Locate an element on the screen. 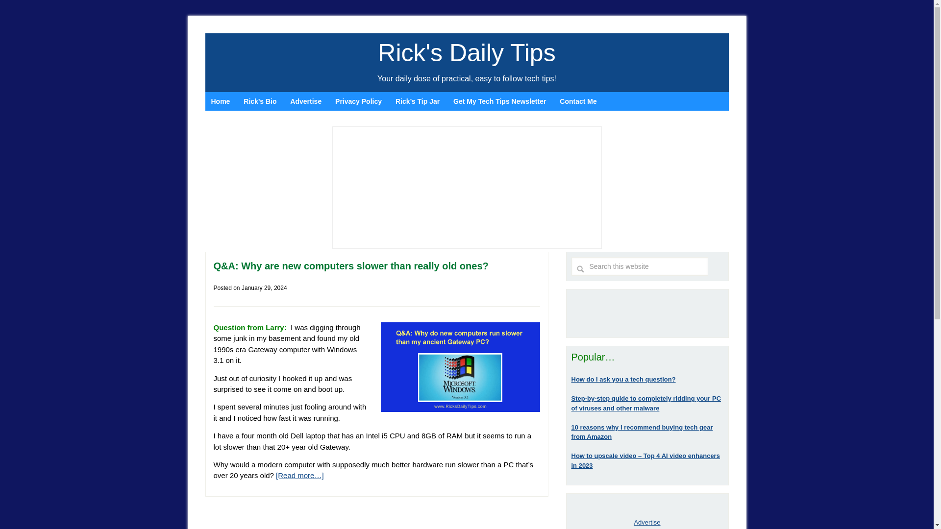 The image size is (941, 529). Contact Me is located at coordinates (578, 101).